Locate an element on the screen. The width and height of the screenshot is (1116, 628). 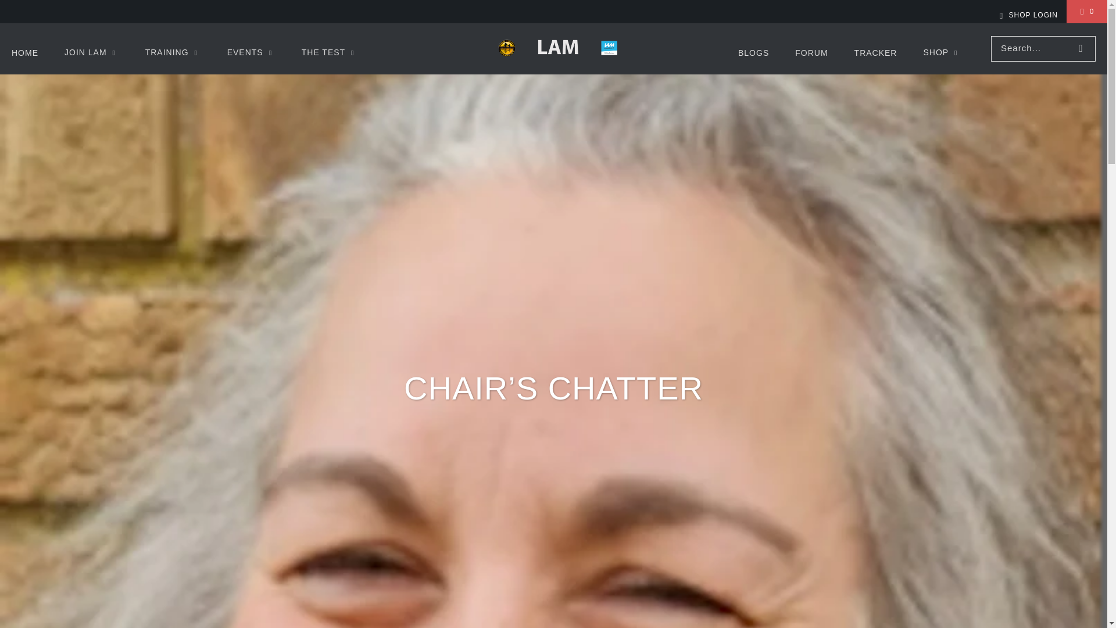
My Account  is located at coordinates (1026, 15).